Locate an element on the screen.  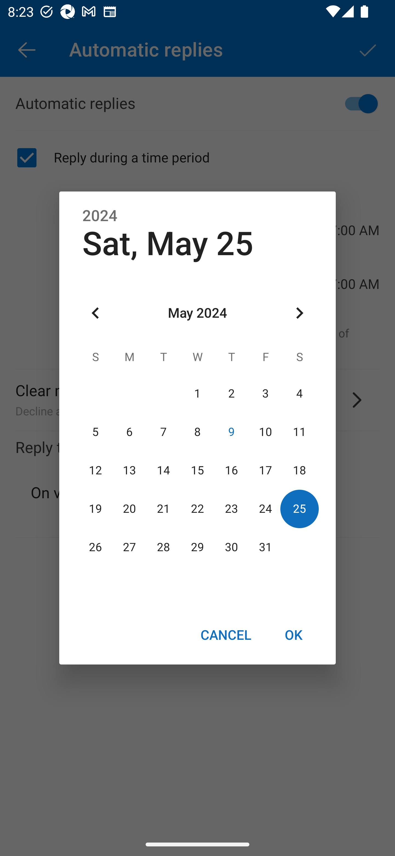
8 08 May 2024 is located at coordinates (198, 432).